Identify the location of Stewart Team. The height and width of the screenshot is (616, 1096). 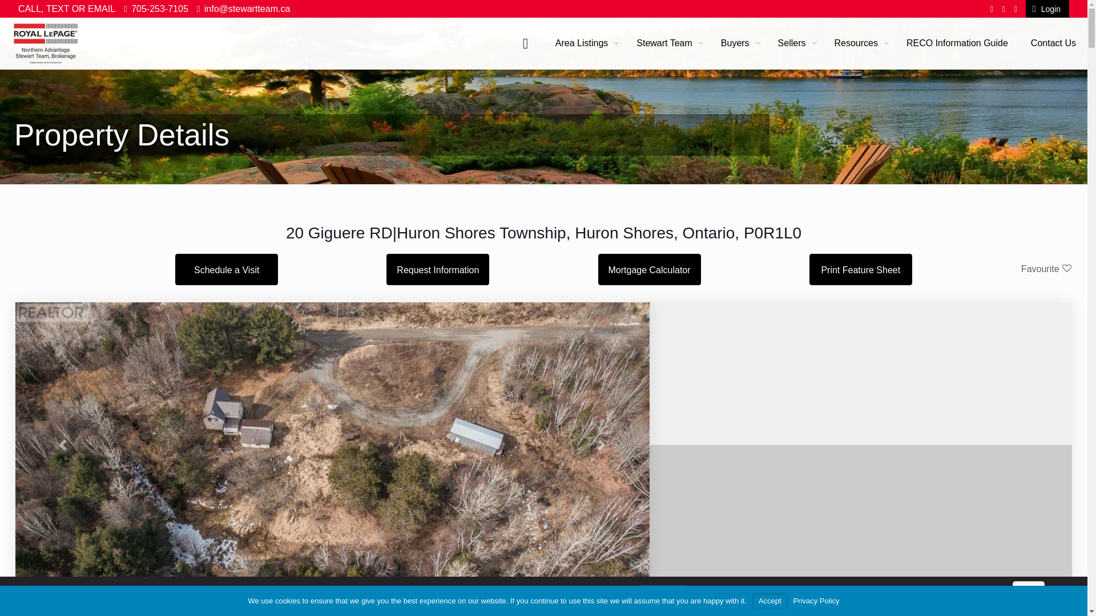
(667, 43).